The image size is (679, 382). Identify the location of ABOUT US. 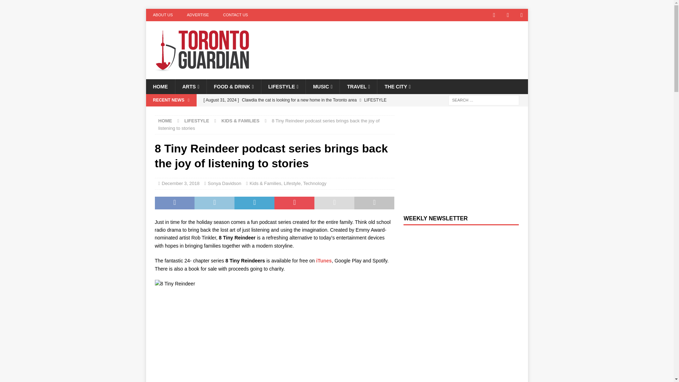
(163, 15).